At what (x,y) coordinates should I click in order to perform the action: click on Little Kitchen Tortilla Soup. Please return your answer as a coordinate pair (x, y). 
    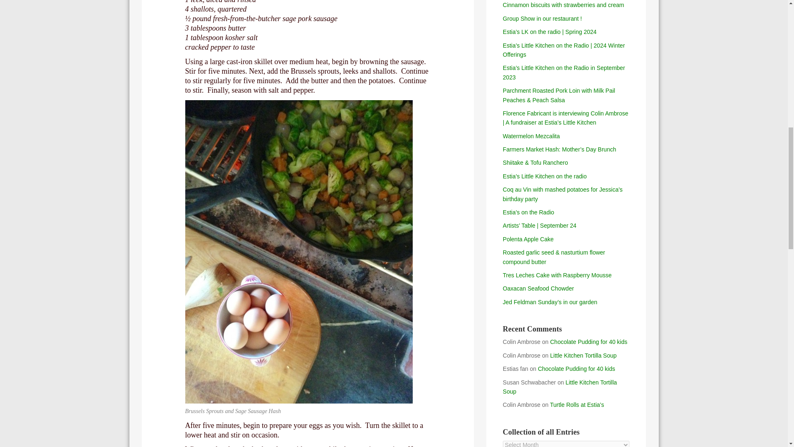
    Looking at the image, I should click on (583, 356).